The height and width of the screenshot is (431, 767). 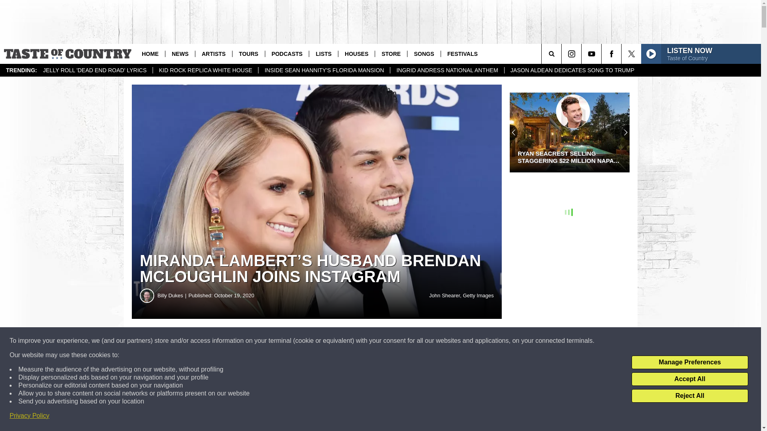 What do you see at coordinates (95, 70) in the screenshot?
I see `JELLY ROLL 'DEAD END ROAD' LYRICS` at bounding box center [95, 70].